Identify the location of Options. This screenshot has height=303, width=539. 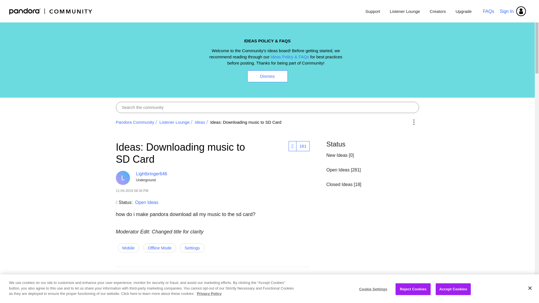
(414, 122).